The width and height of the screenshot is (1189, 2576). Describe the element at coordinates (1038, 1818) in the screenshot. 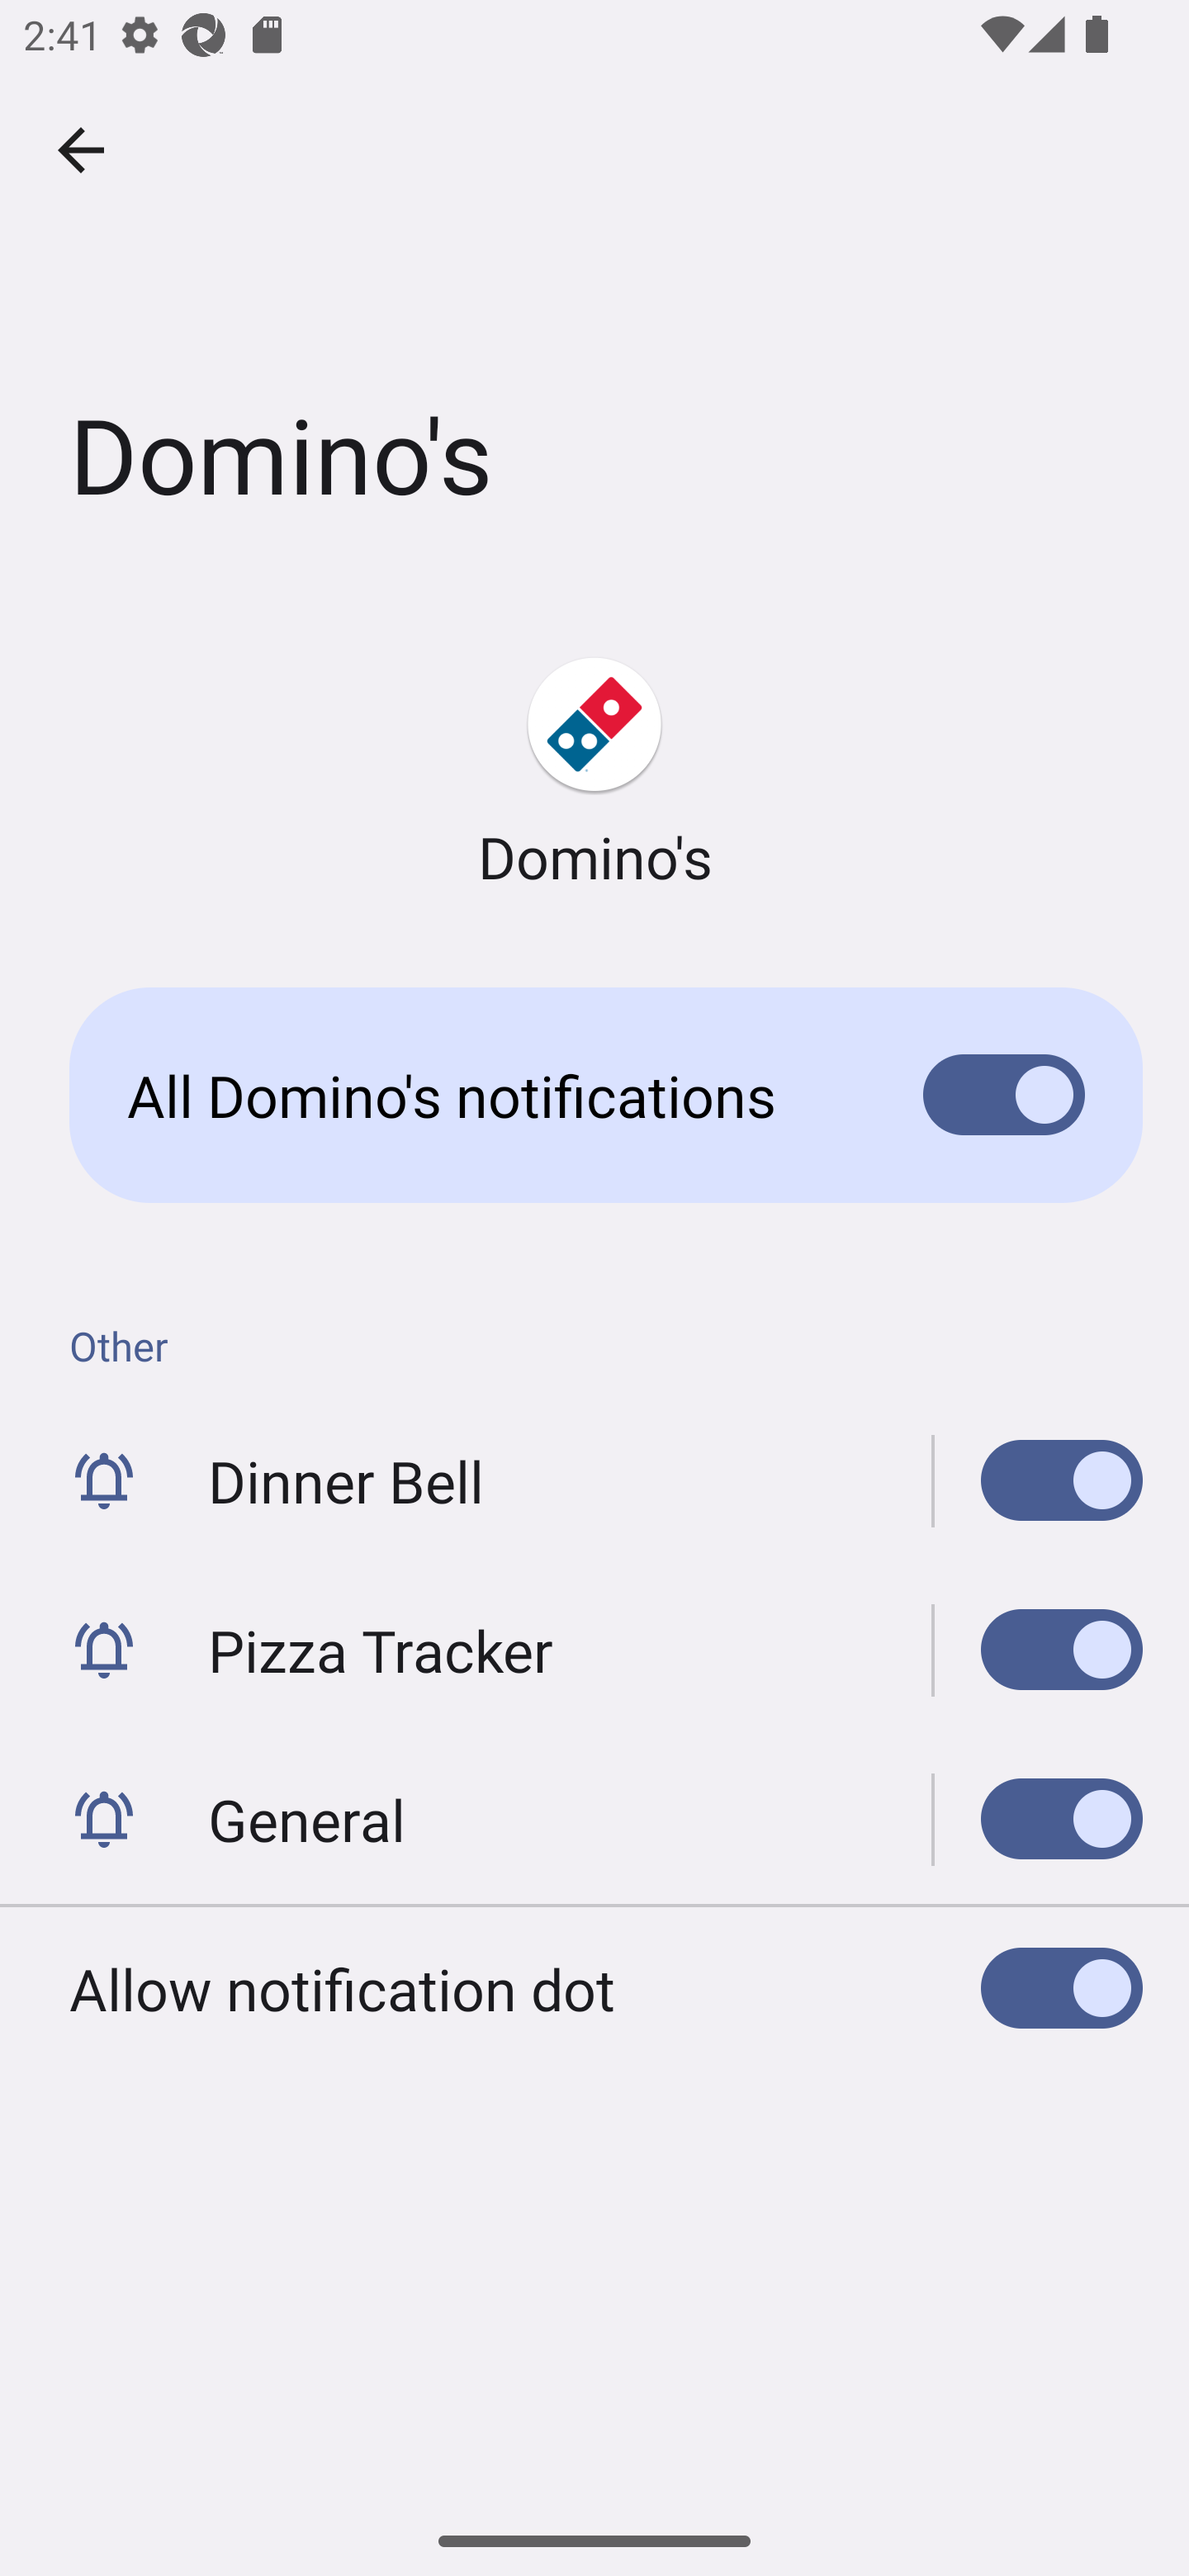

I see `General` at that location.